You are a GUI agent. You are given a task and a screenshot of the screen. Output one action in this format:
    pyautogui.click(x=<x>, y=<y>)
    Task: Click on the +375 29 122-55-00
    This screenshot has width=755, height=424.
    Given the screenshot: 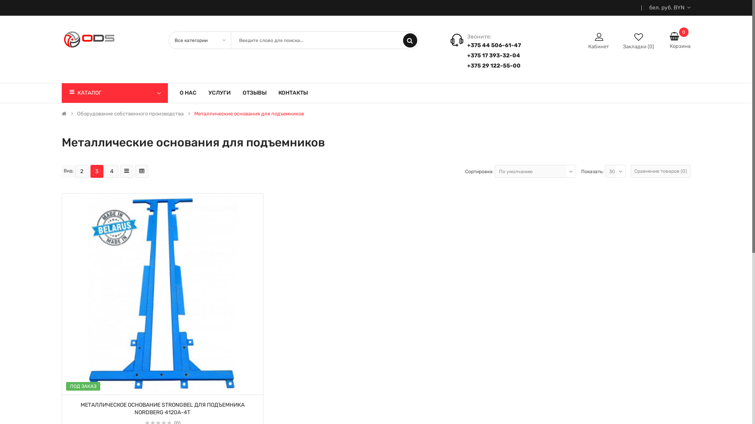 What is the action you would take?
    pyautogui.click(x=494, y=66)
    